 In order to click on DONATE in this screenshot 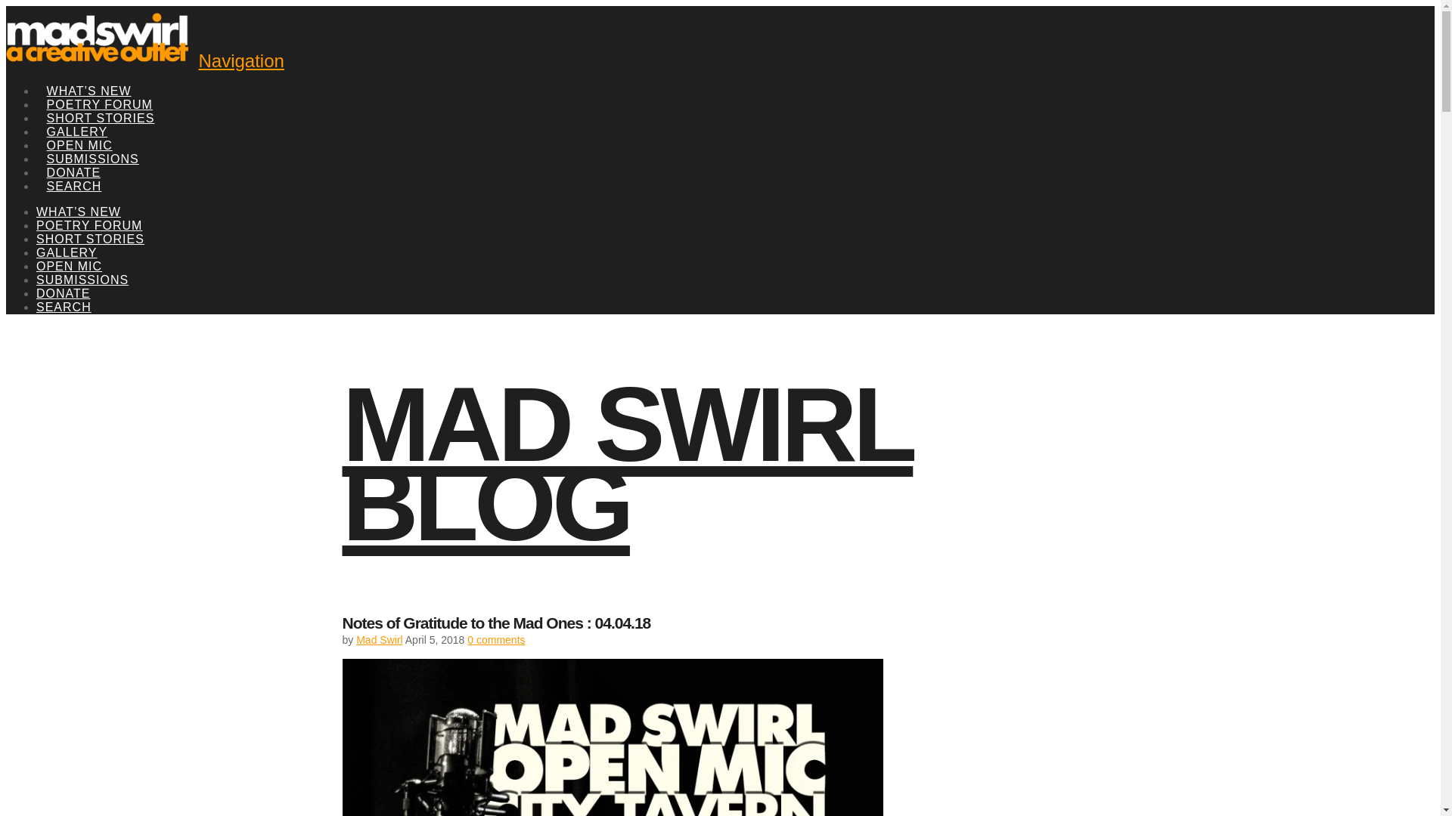, I will do `click(74, 155)`.